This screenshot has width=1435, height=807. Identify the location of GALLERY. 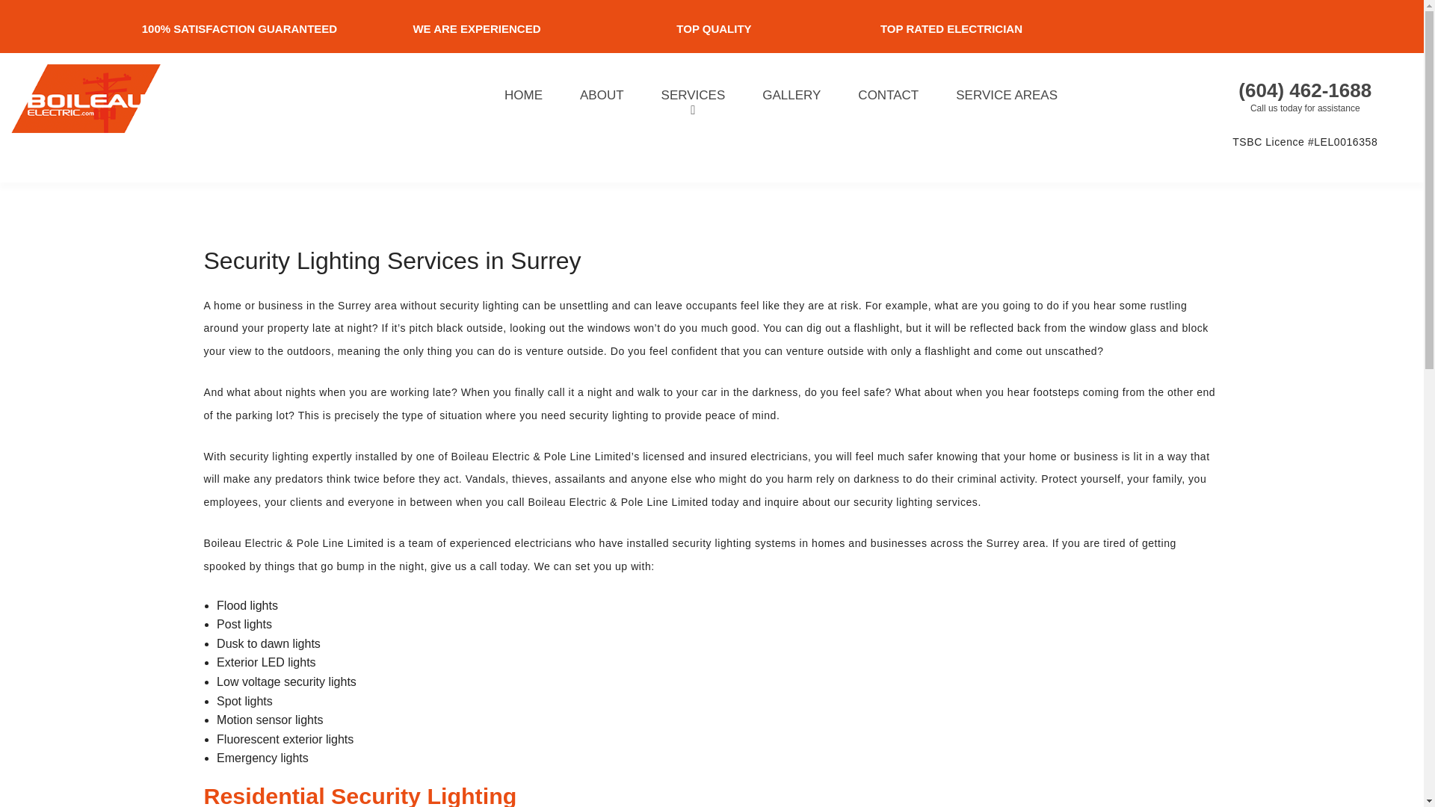
(791, 94).